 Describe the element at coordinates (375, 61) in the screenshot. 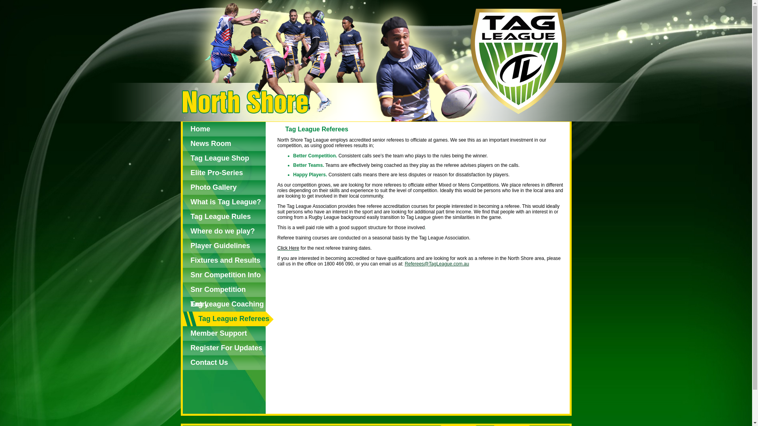

I see `Northshore Tag League` at that location.